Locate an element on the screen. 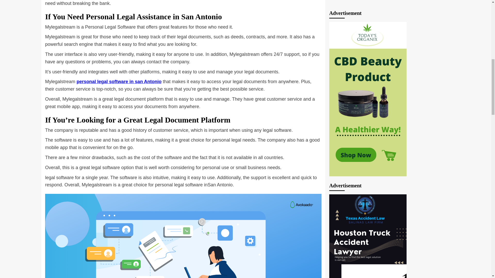 This screenshot has width=495, height=278. TECHNOLOGY is located at coordinates (391, 261).